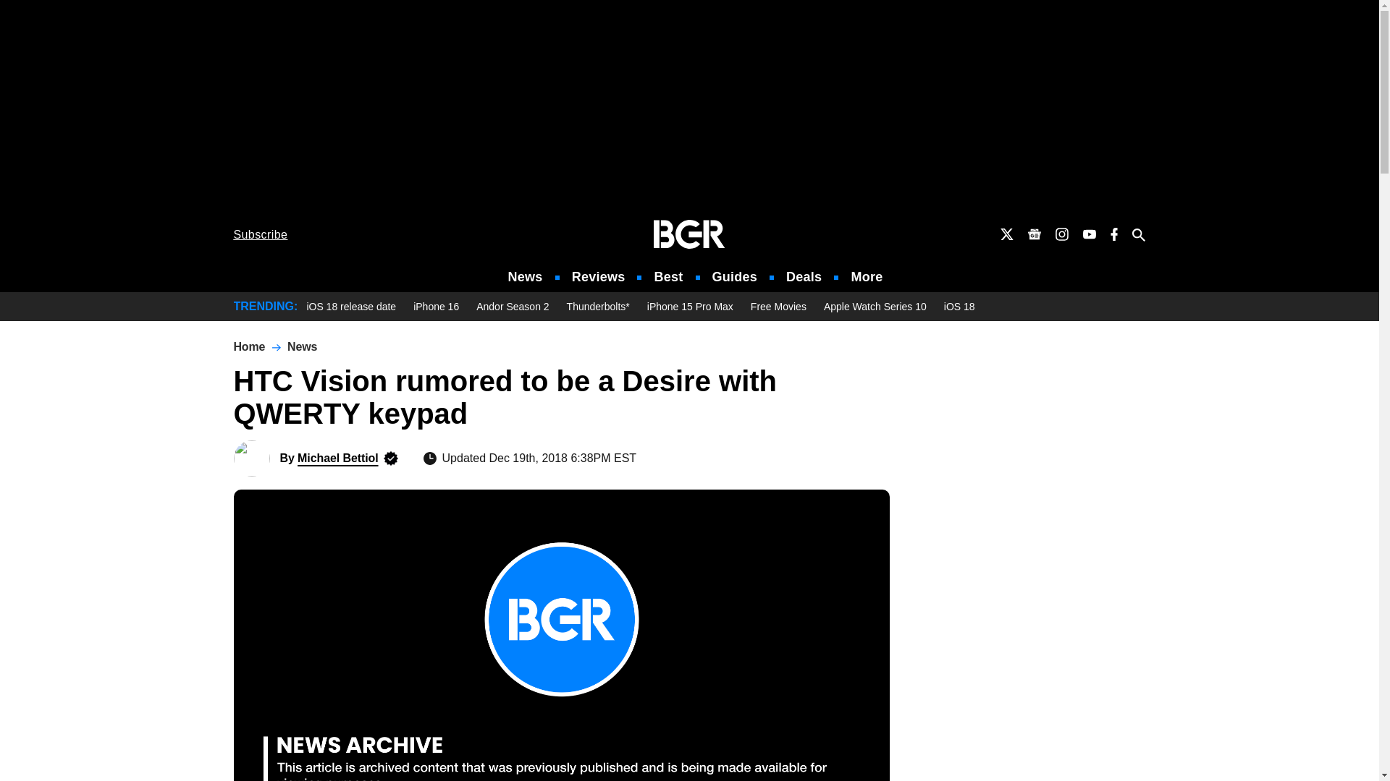 The width and height of the screenshot is (1390, 781). What do you see at coordinates (734, 277) in the screenshot?
I see `Guides` at bounding box center [734, 277].